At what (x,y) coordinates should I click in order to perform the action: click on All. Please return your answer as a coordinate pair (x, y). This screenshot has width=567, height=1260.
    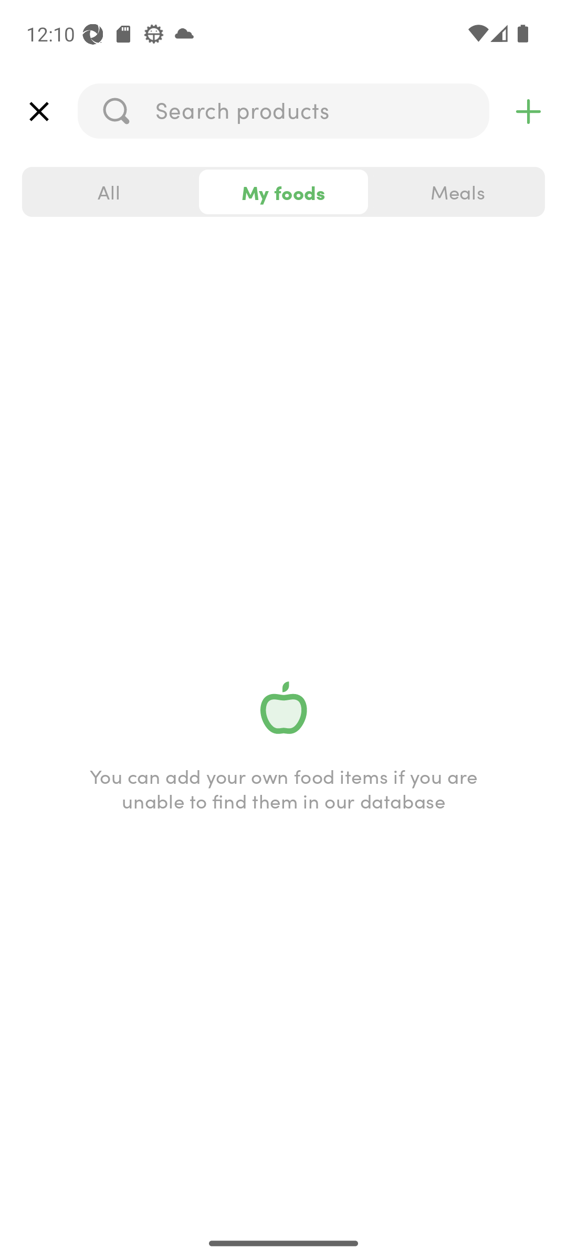
    Looking at the image, I should click on (109, 192).